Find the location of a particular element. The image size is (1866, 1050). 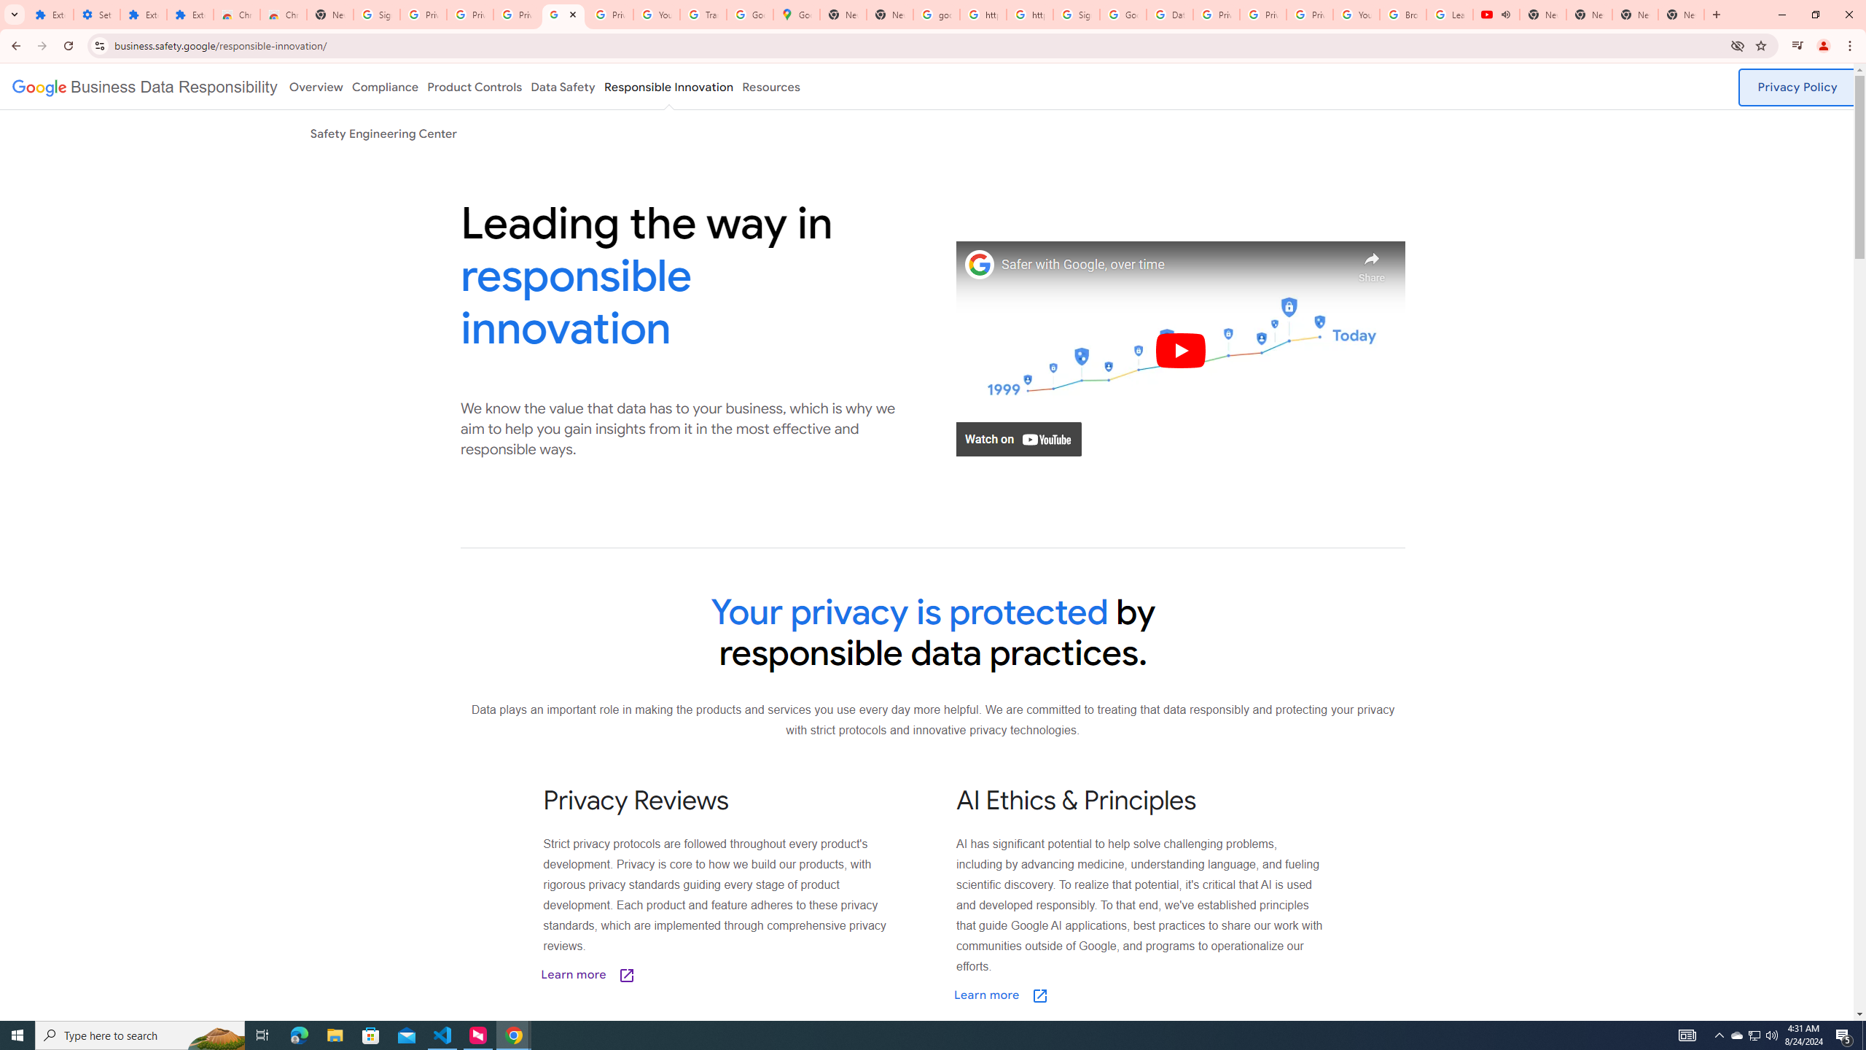

Privacy Help Center - Policies Help is located at coordinates (1263, 15).